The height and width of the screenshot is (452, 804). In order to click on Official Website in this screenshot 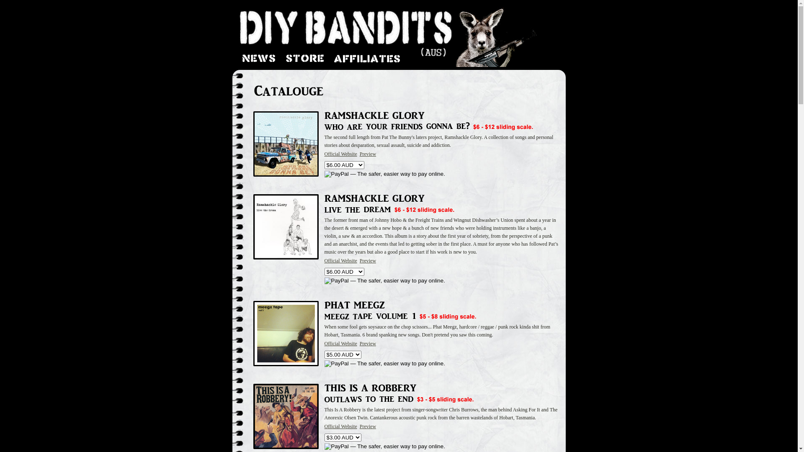, I will do `click(340, 344)`.